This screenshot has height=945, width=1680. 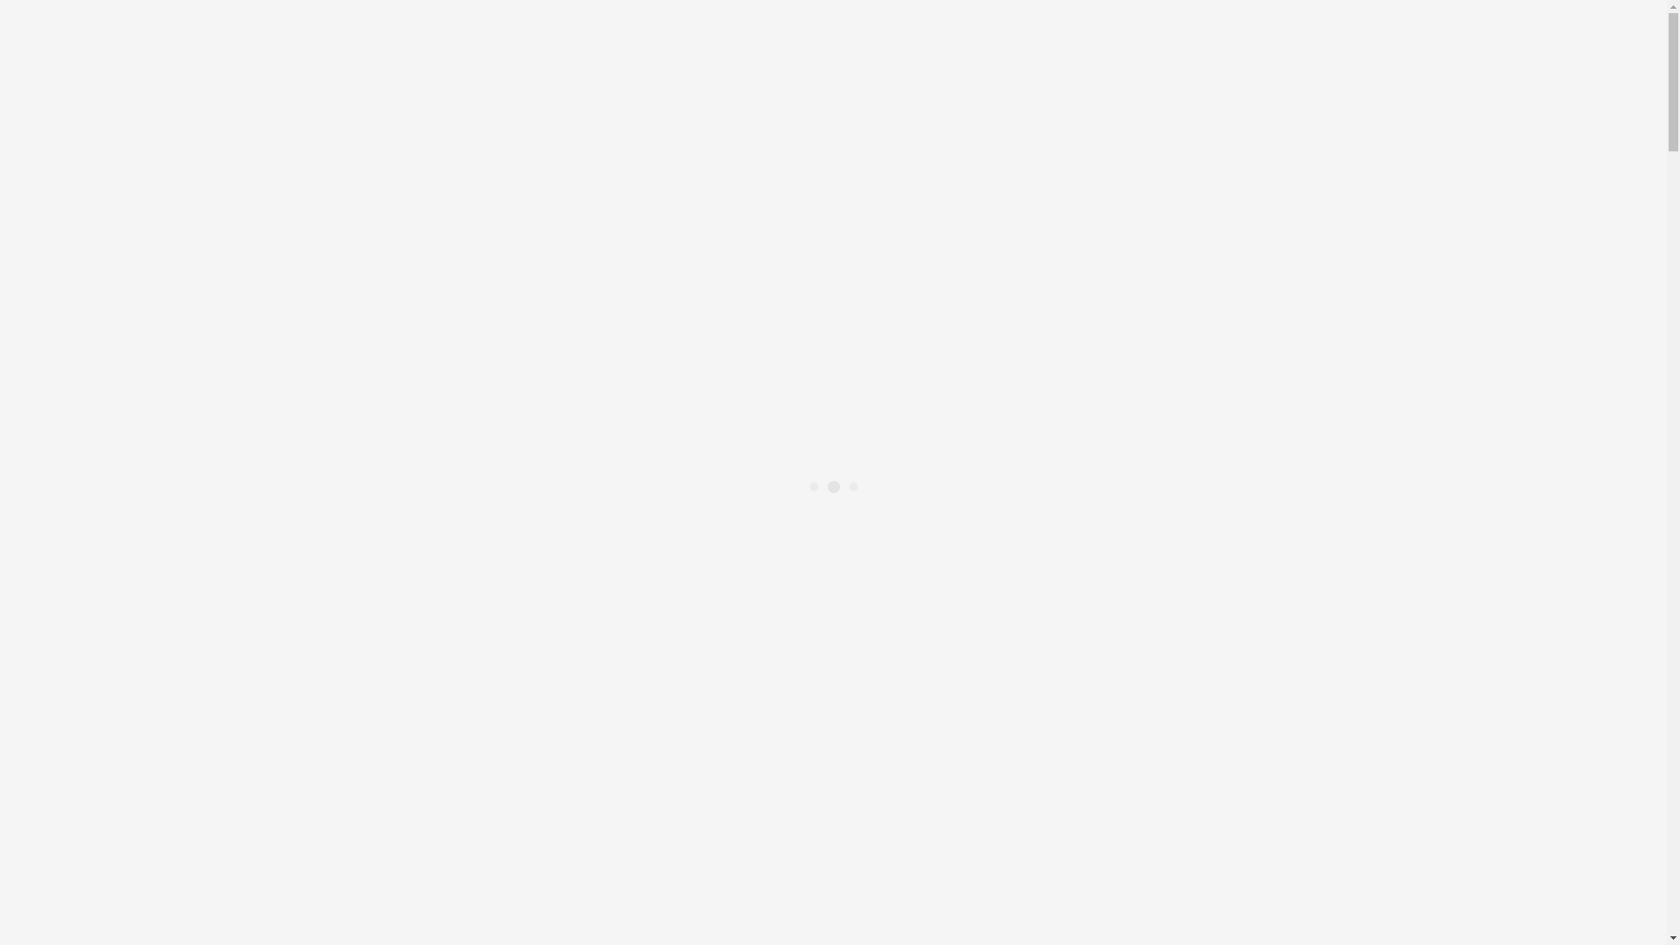 What do you see at coordinates (162, 801) in the screenshot?
I see `Centres nautiques` at bounding box center [162, 801].